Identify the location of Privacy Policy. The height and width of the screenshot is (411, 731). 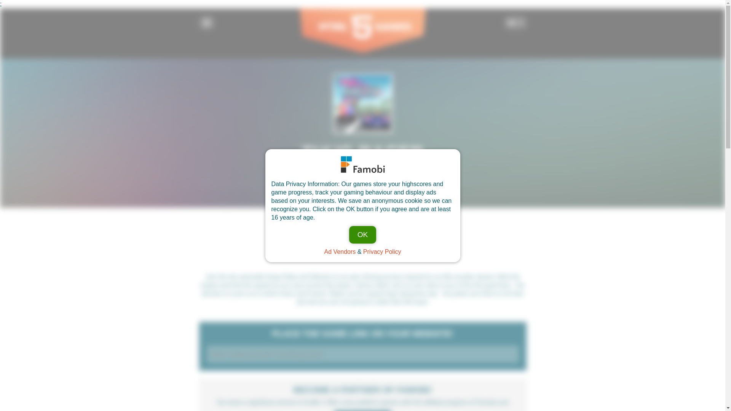
(382, 251).